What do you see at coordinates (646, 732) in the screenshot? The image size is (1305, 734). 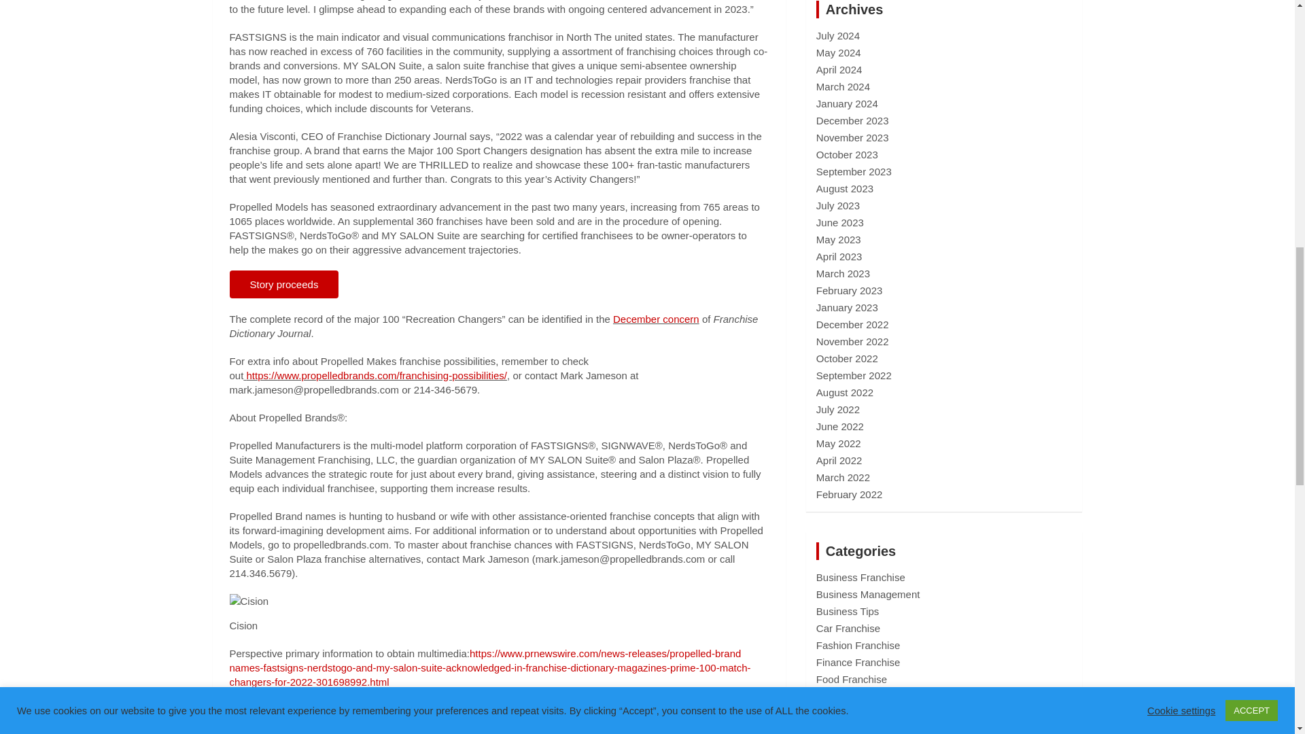 I see `Propelled` at bounding box center [646, 732].